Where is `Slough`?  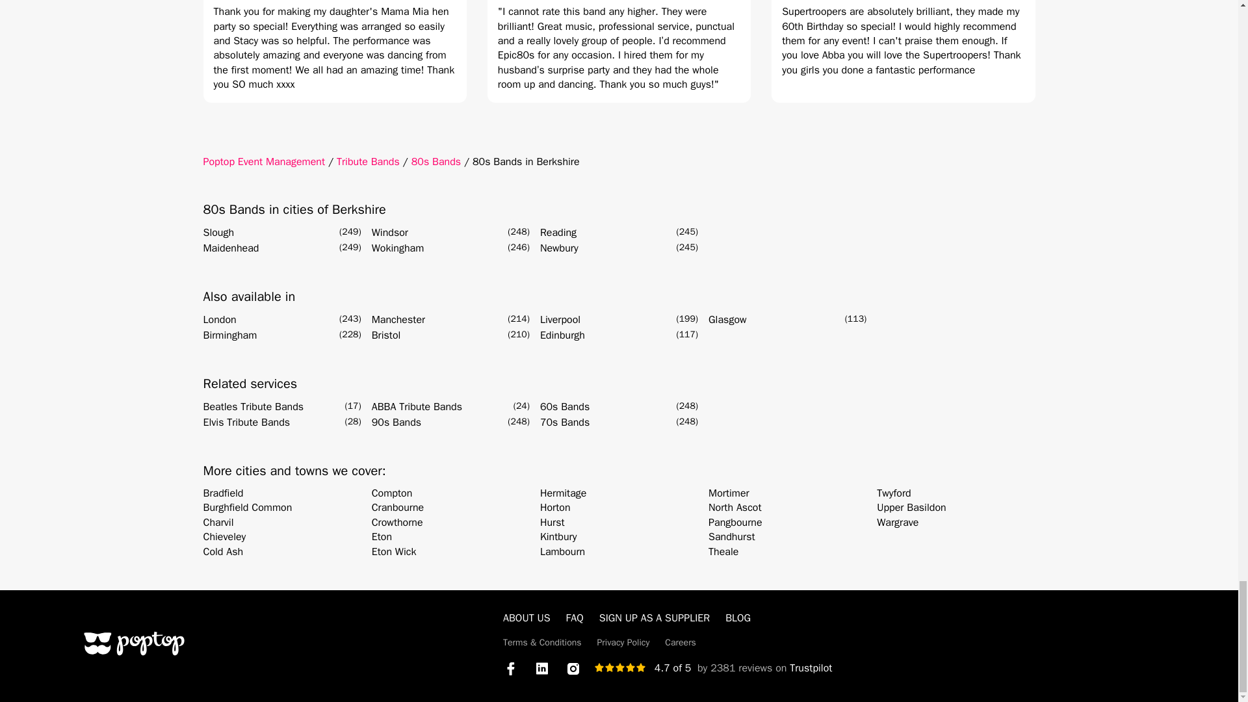 Slough is located at coordinates (218, 233).